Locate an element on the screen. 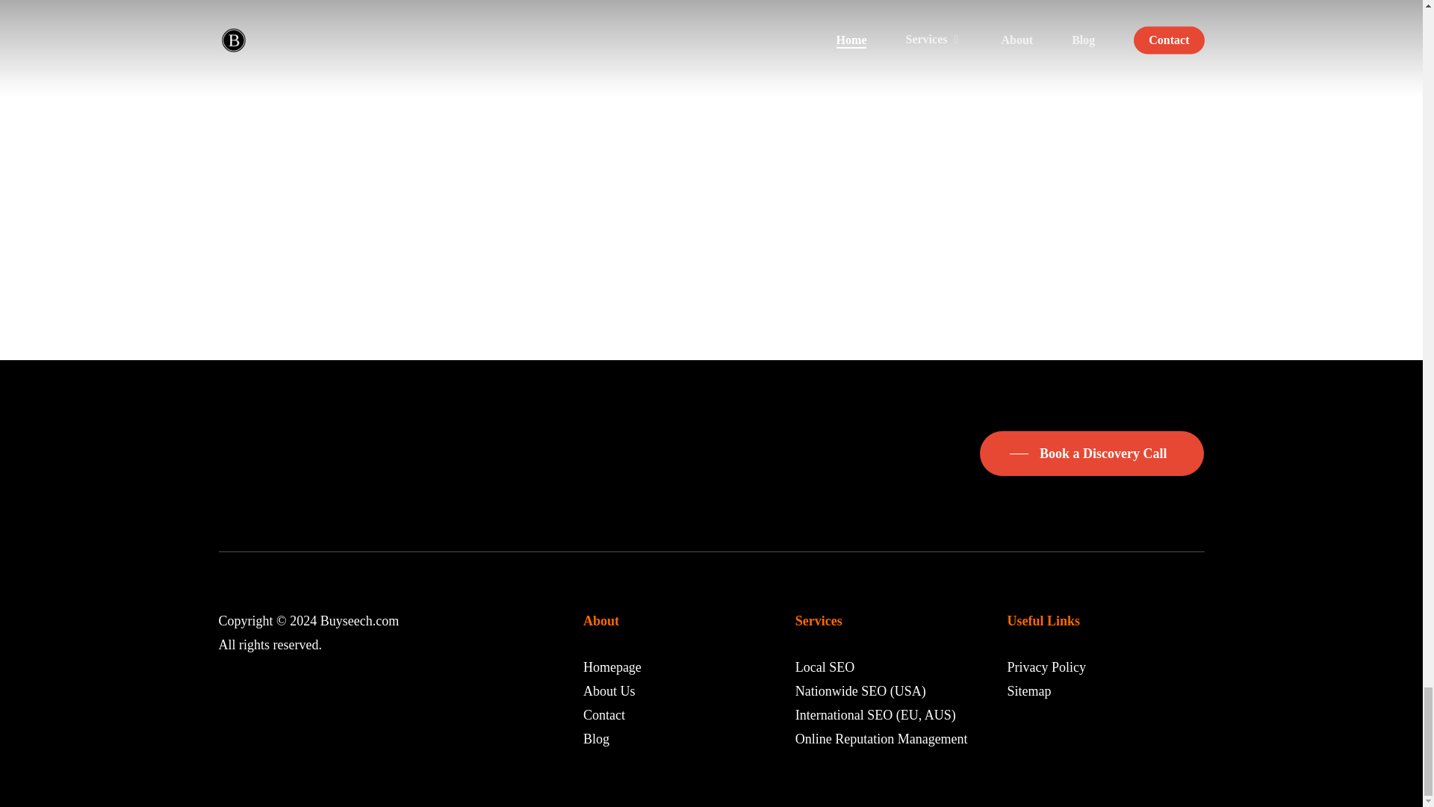  Privacy Policy is located at coordinates (1046, 667).